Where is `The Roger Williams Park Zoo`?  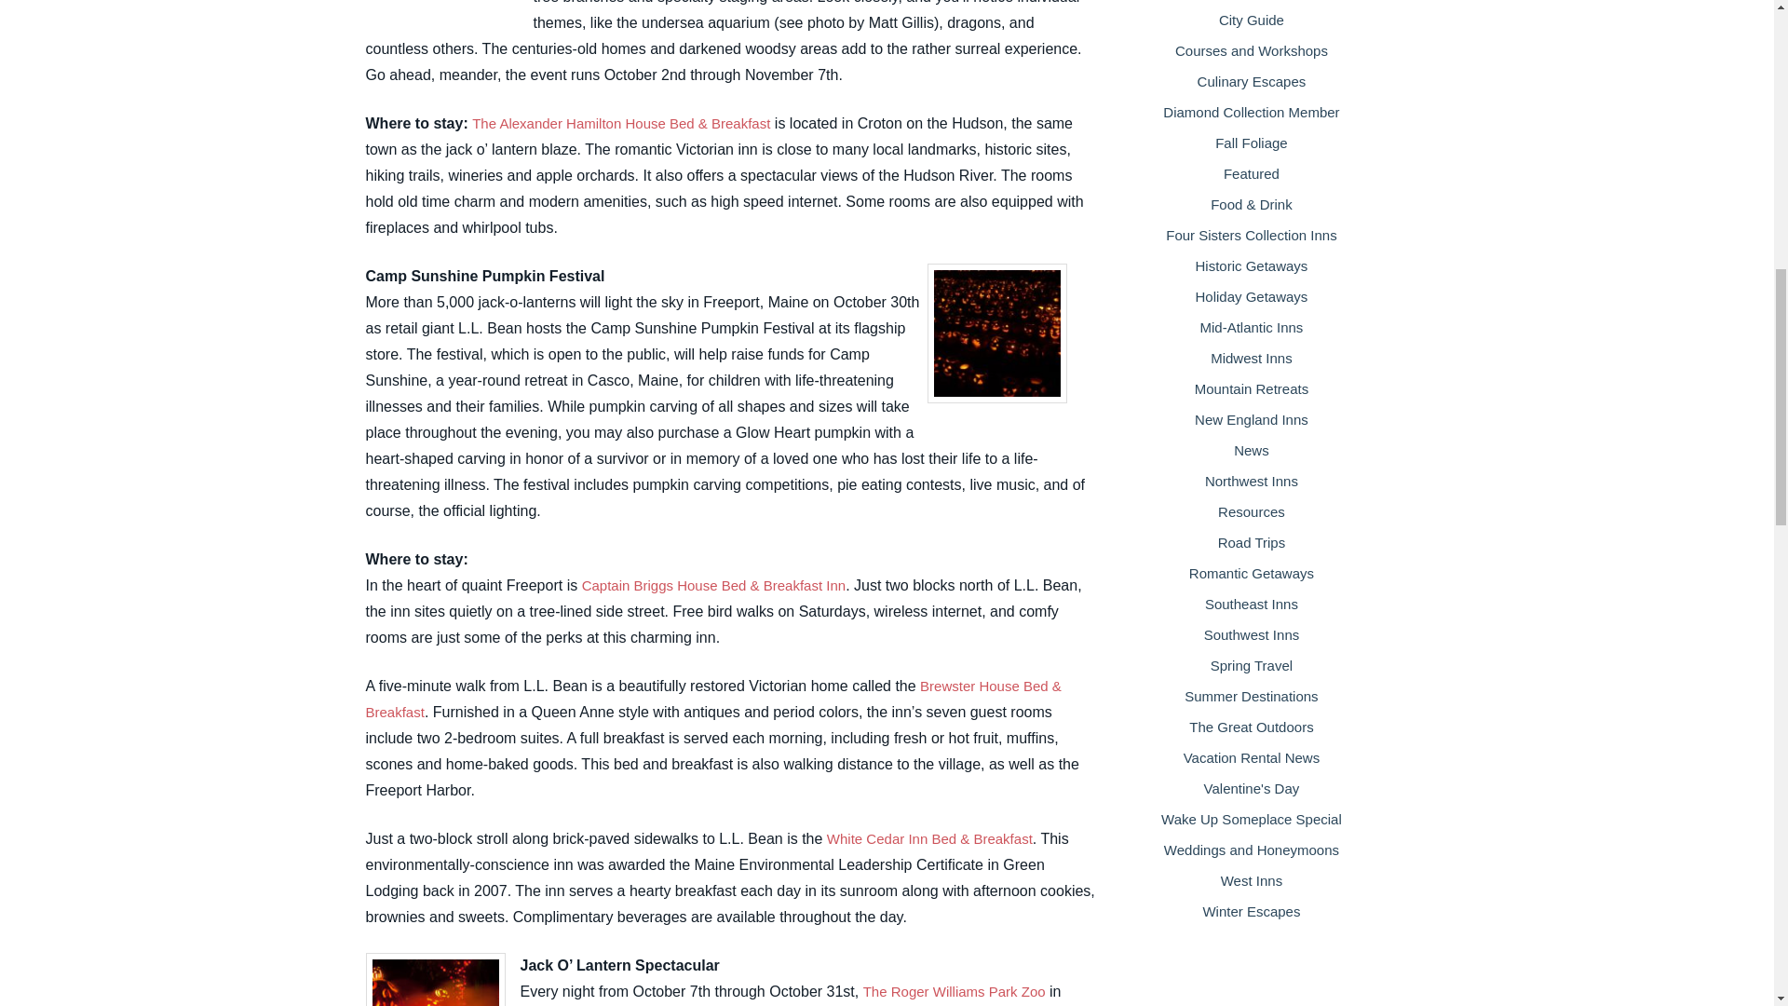
The Roger Williams Park Zoo is located at coordinates (955, 991).